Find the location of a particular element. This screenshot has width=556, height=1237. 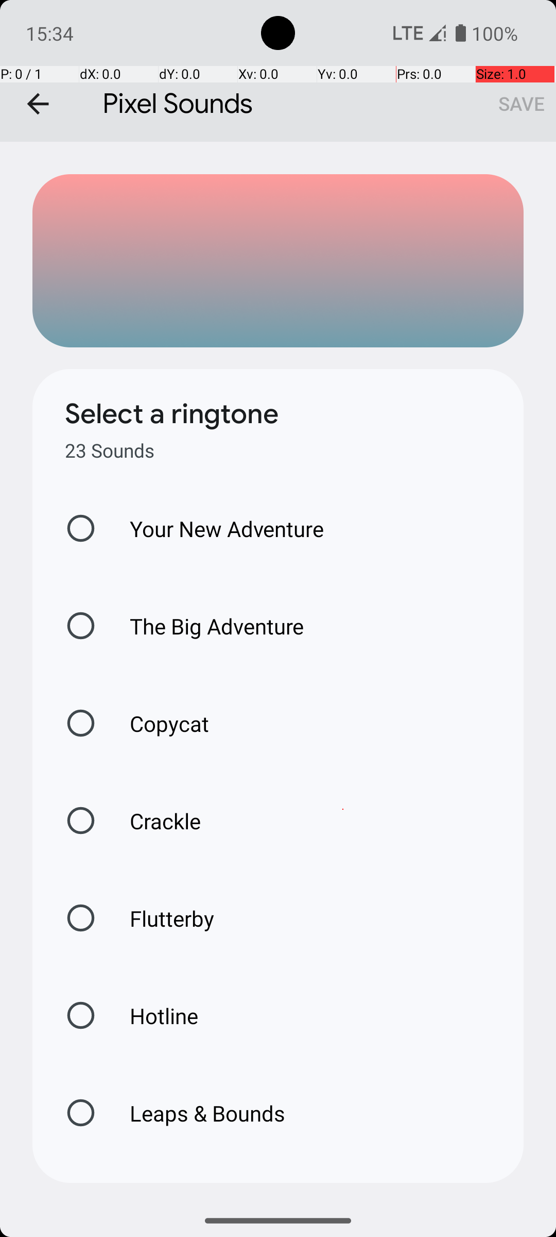

Pixel Sounds is located at coordinates (278, 71).